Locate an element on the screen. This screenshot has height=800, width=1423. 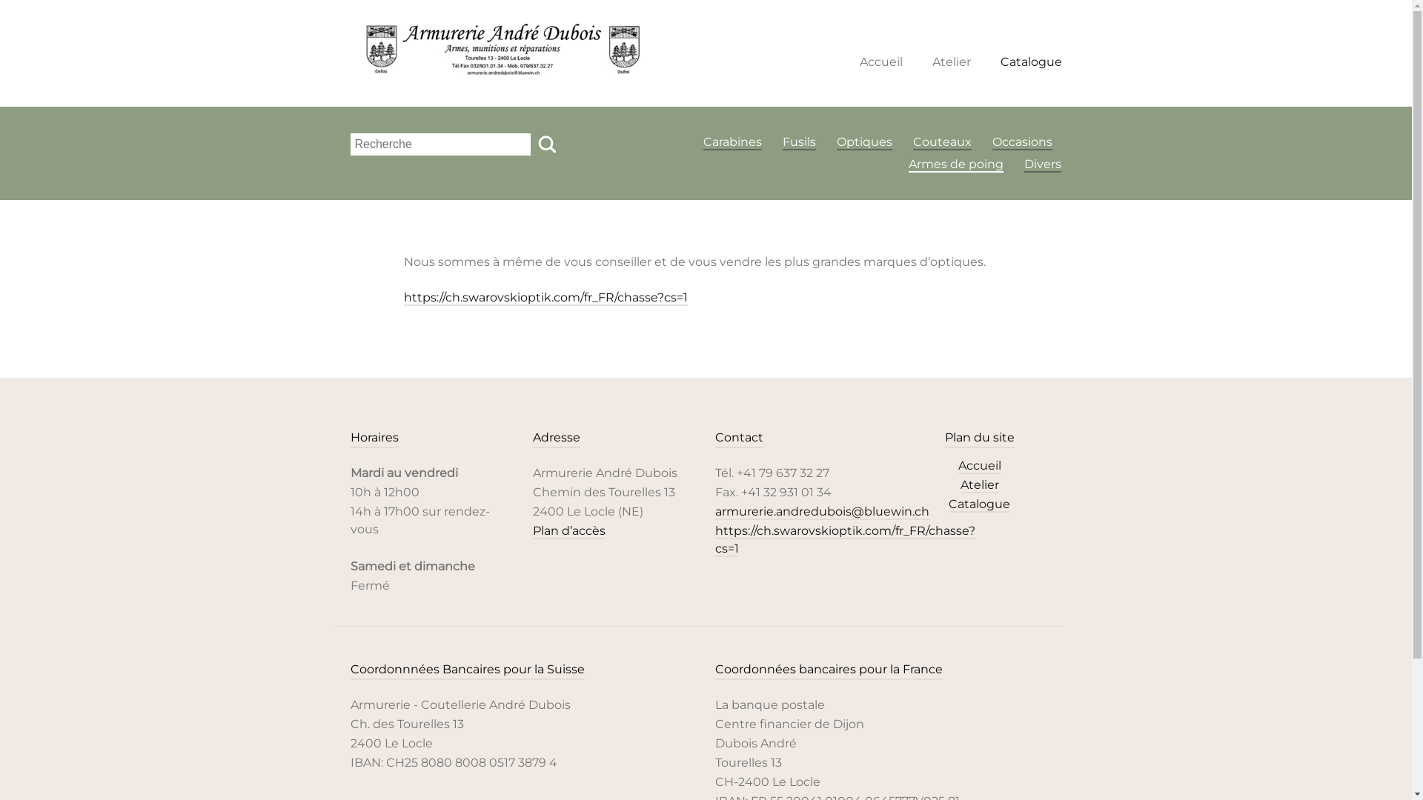
https://ch.swarovskioptik.com/fr_FR/chasse?cs=1 is located at coordinates (845, 541).